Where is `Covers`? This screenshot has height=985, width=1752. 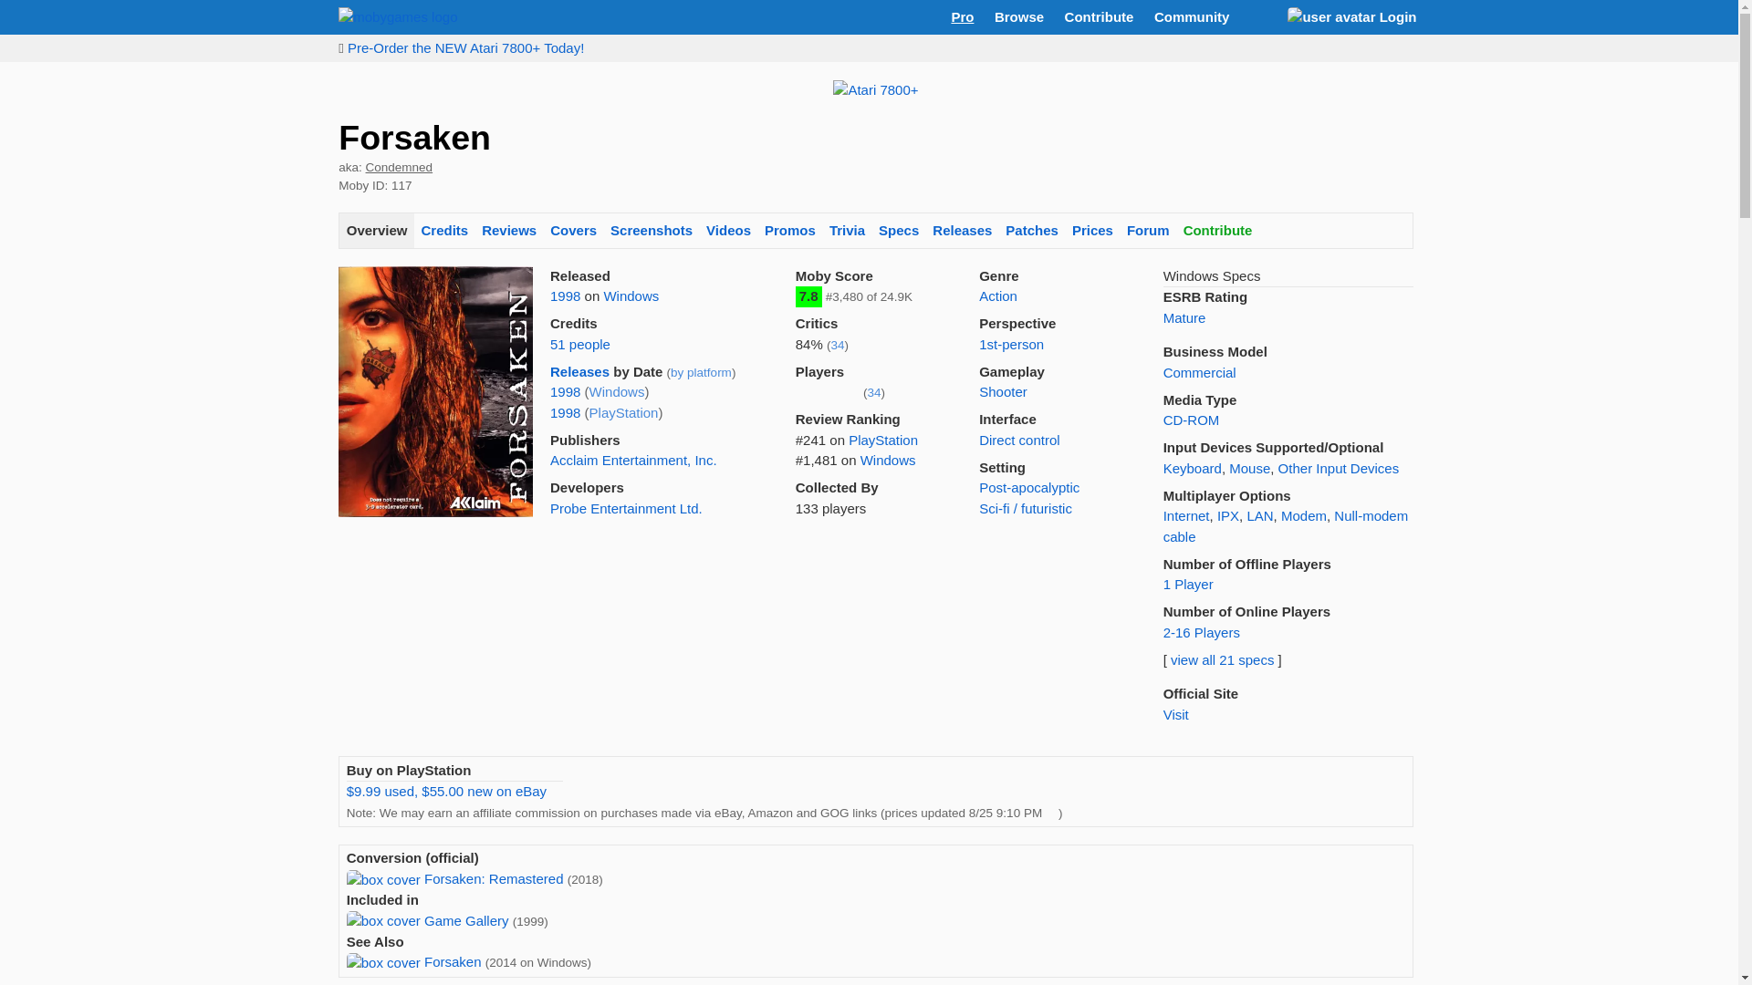
Covers is located at coordinates (573, 232).